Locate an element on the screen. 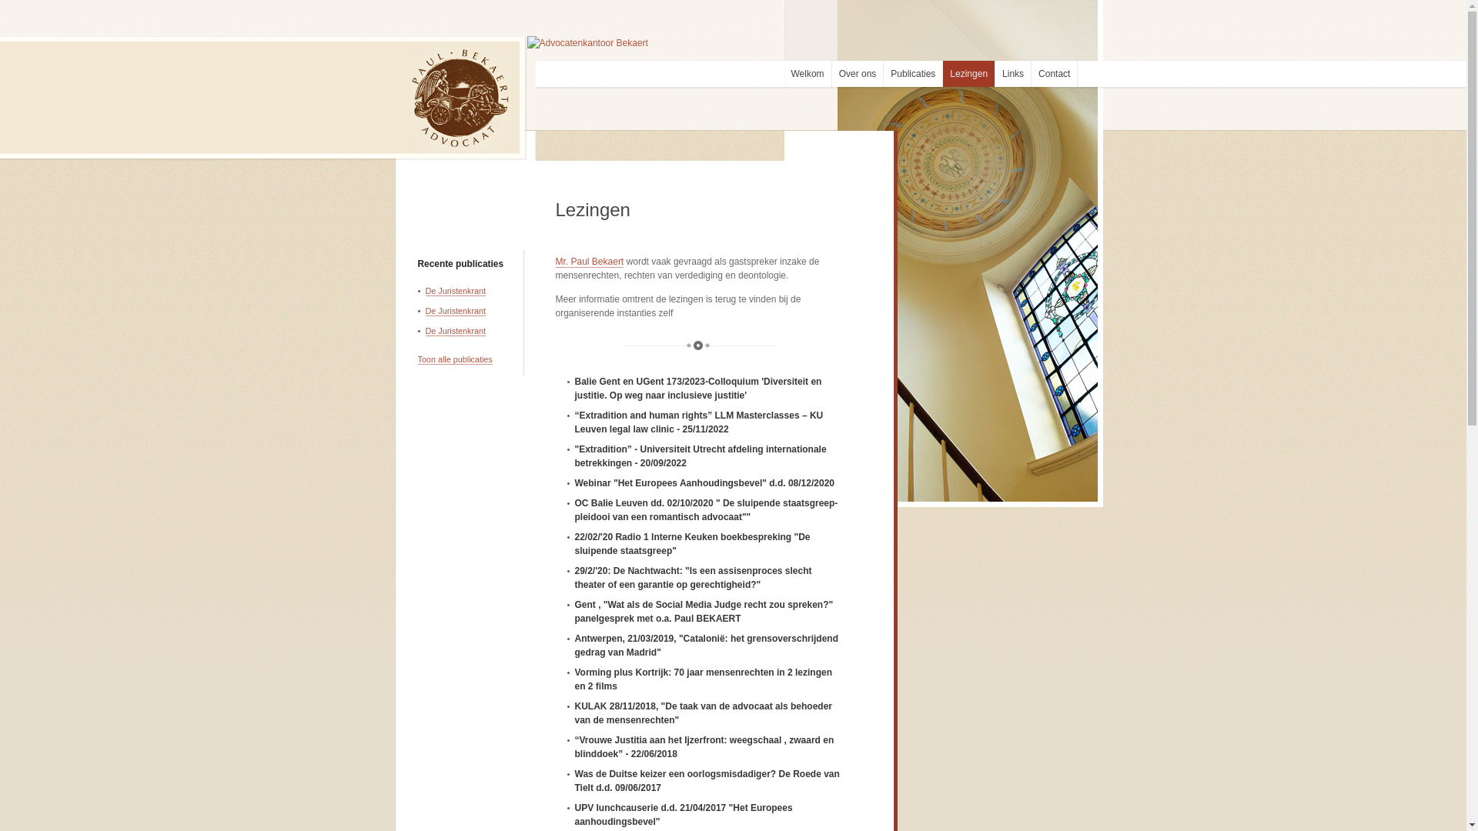 The width and height of the screenshot is (1478, 831). Over ons is located at coordinates (858, 74).